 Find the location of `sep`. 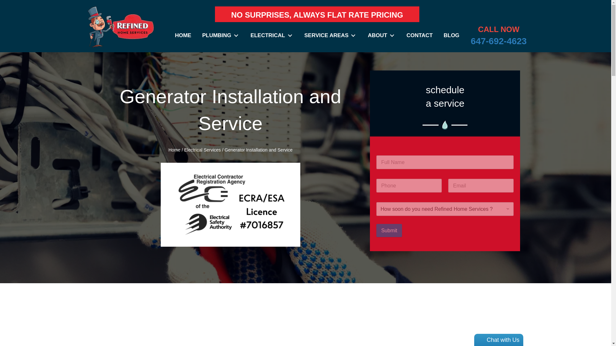

sep is located at coordinates (445, 125).